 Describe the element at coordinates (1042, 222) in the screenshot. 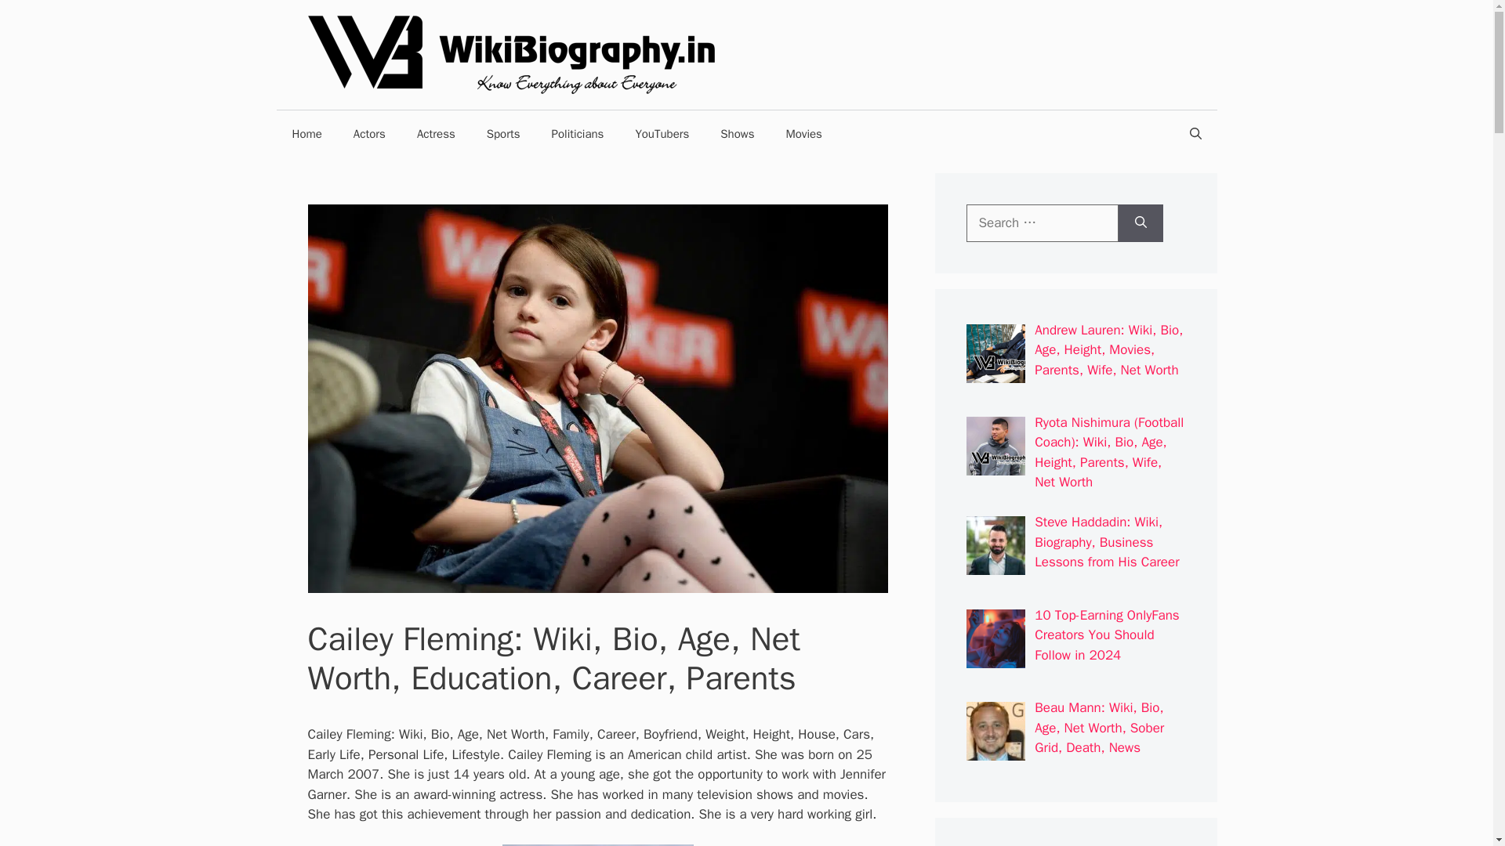

I see `Search for:` at that location.